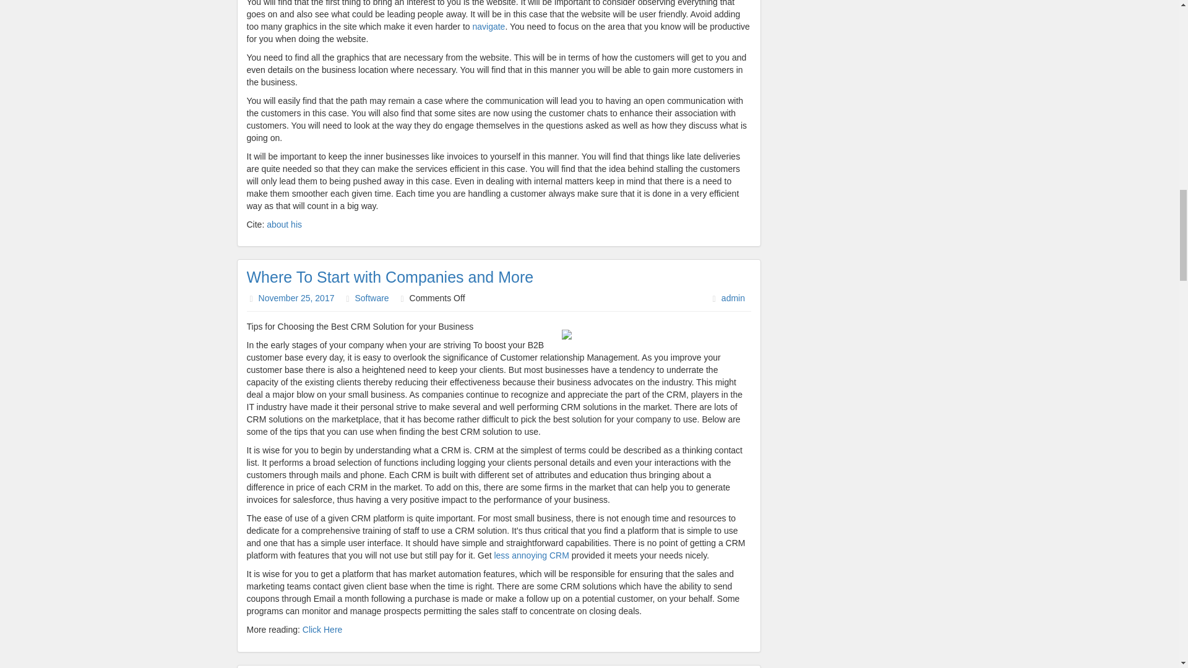 Image resolution: width=1188 pixels, height=668 pixels. I want to click on Posts by admin, so click(733, 298).